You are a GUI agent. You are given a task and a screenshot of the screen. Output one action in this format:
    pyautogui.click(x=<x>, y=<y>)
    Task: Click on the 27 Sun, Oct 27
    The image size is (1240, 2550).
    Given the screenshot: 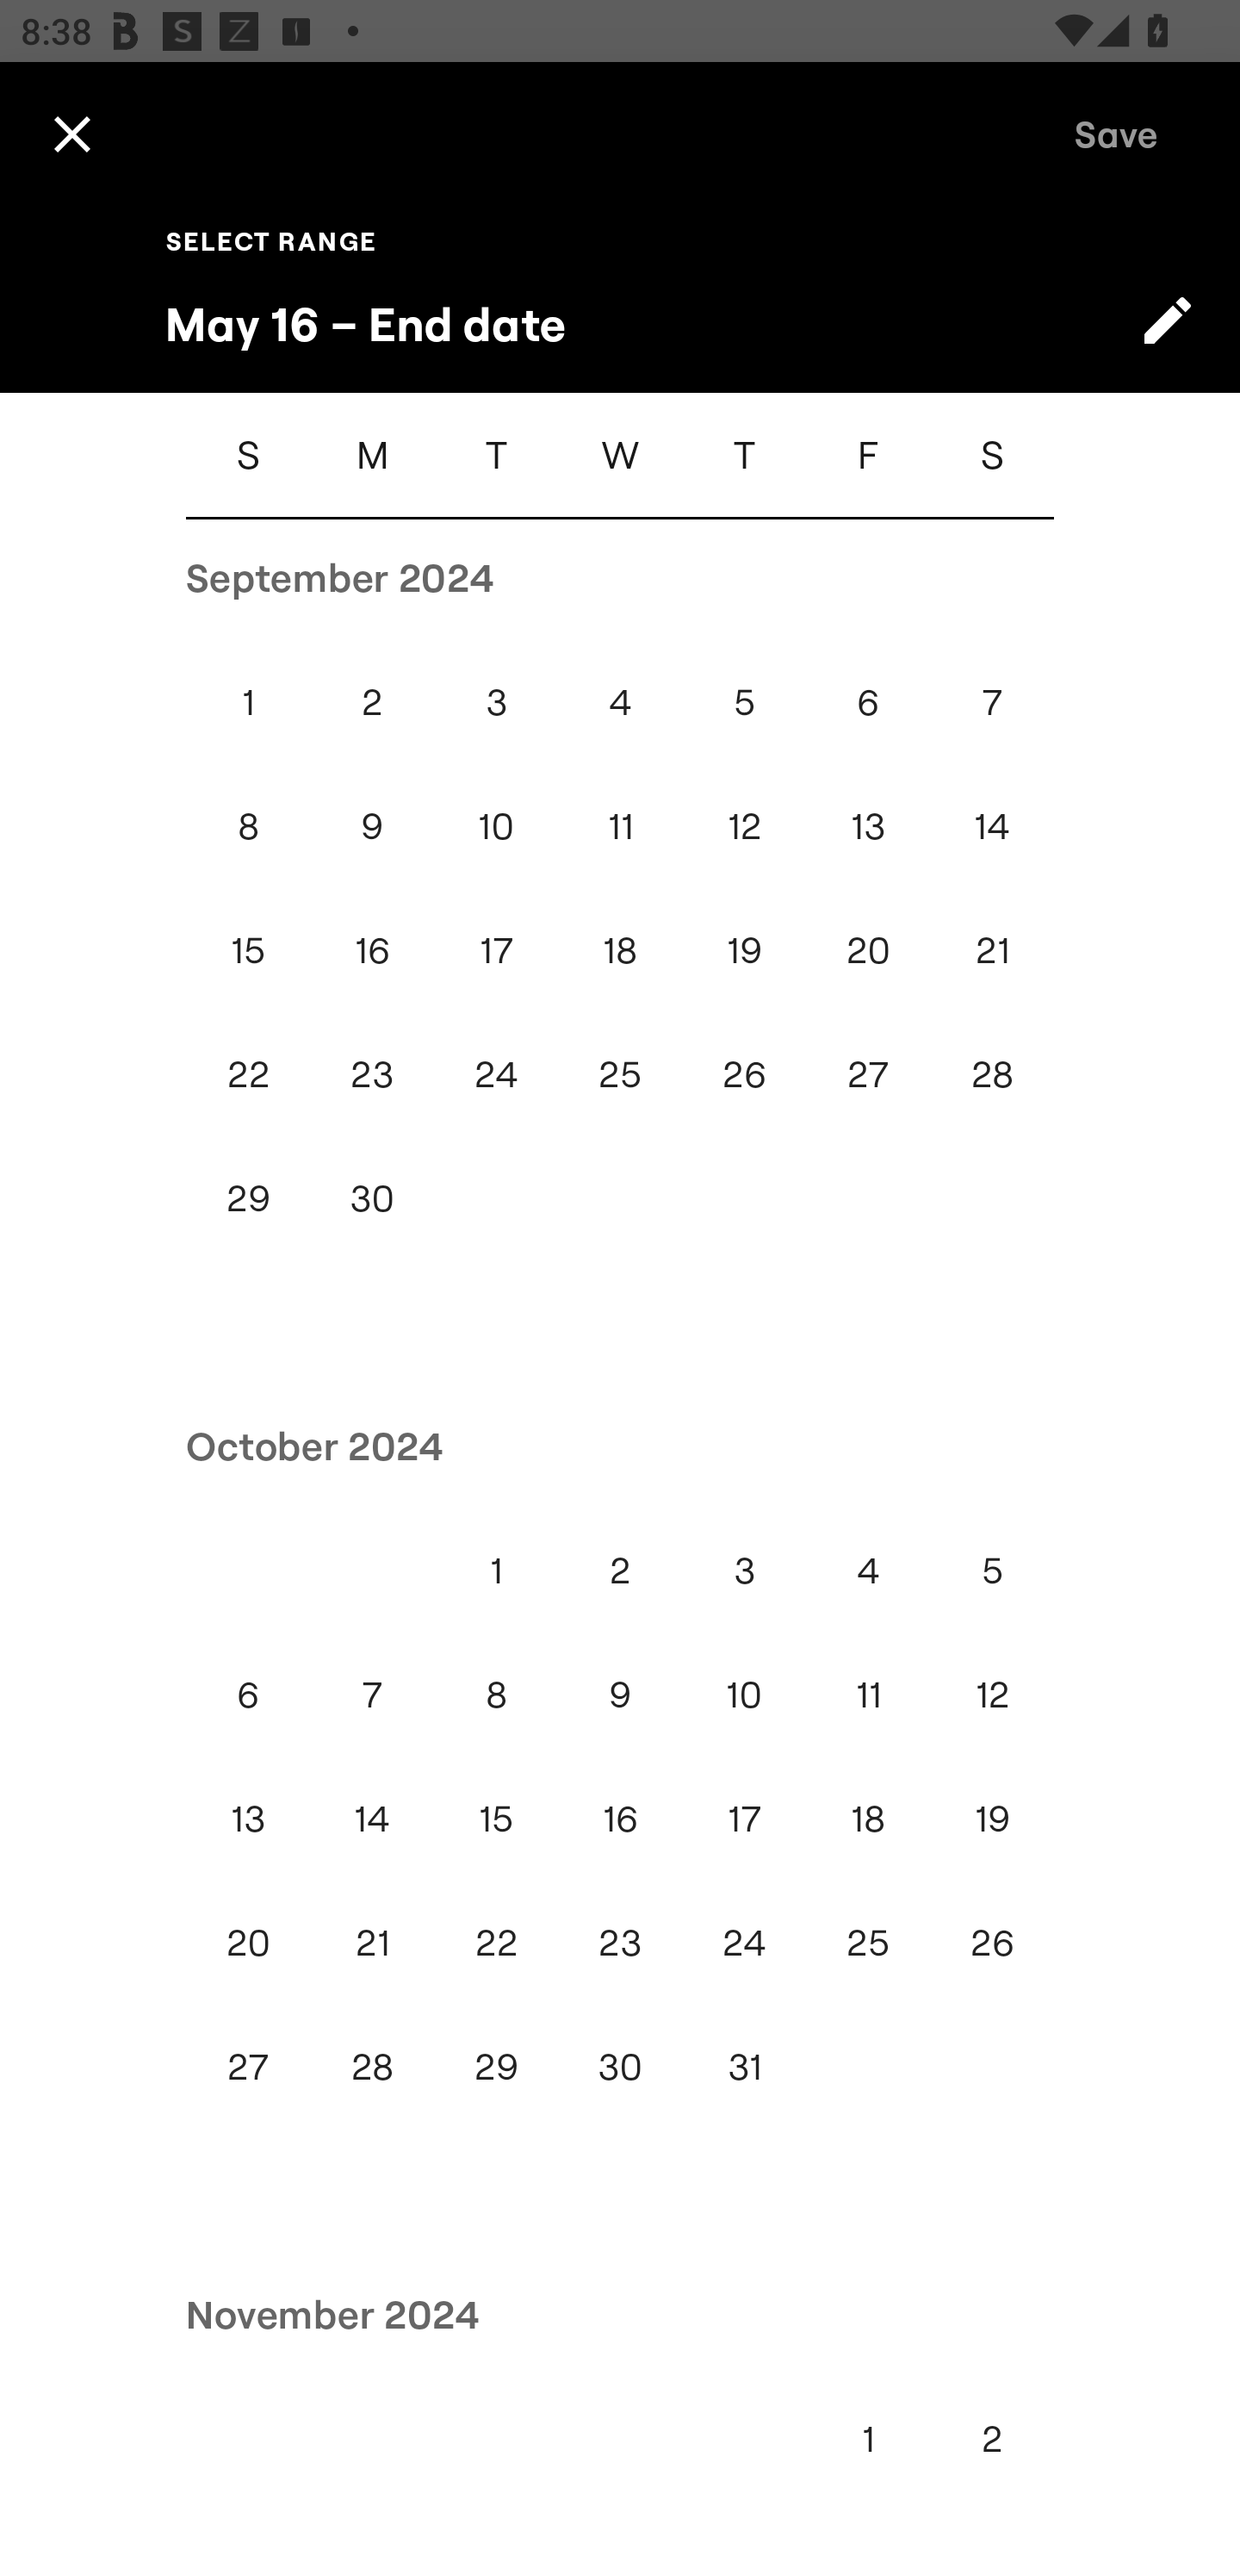 What is the action you would take?
    pyautogui.click(x=248, y=2066)
    